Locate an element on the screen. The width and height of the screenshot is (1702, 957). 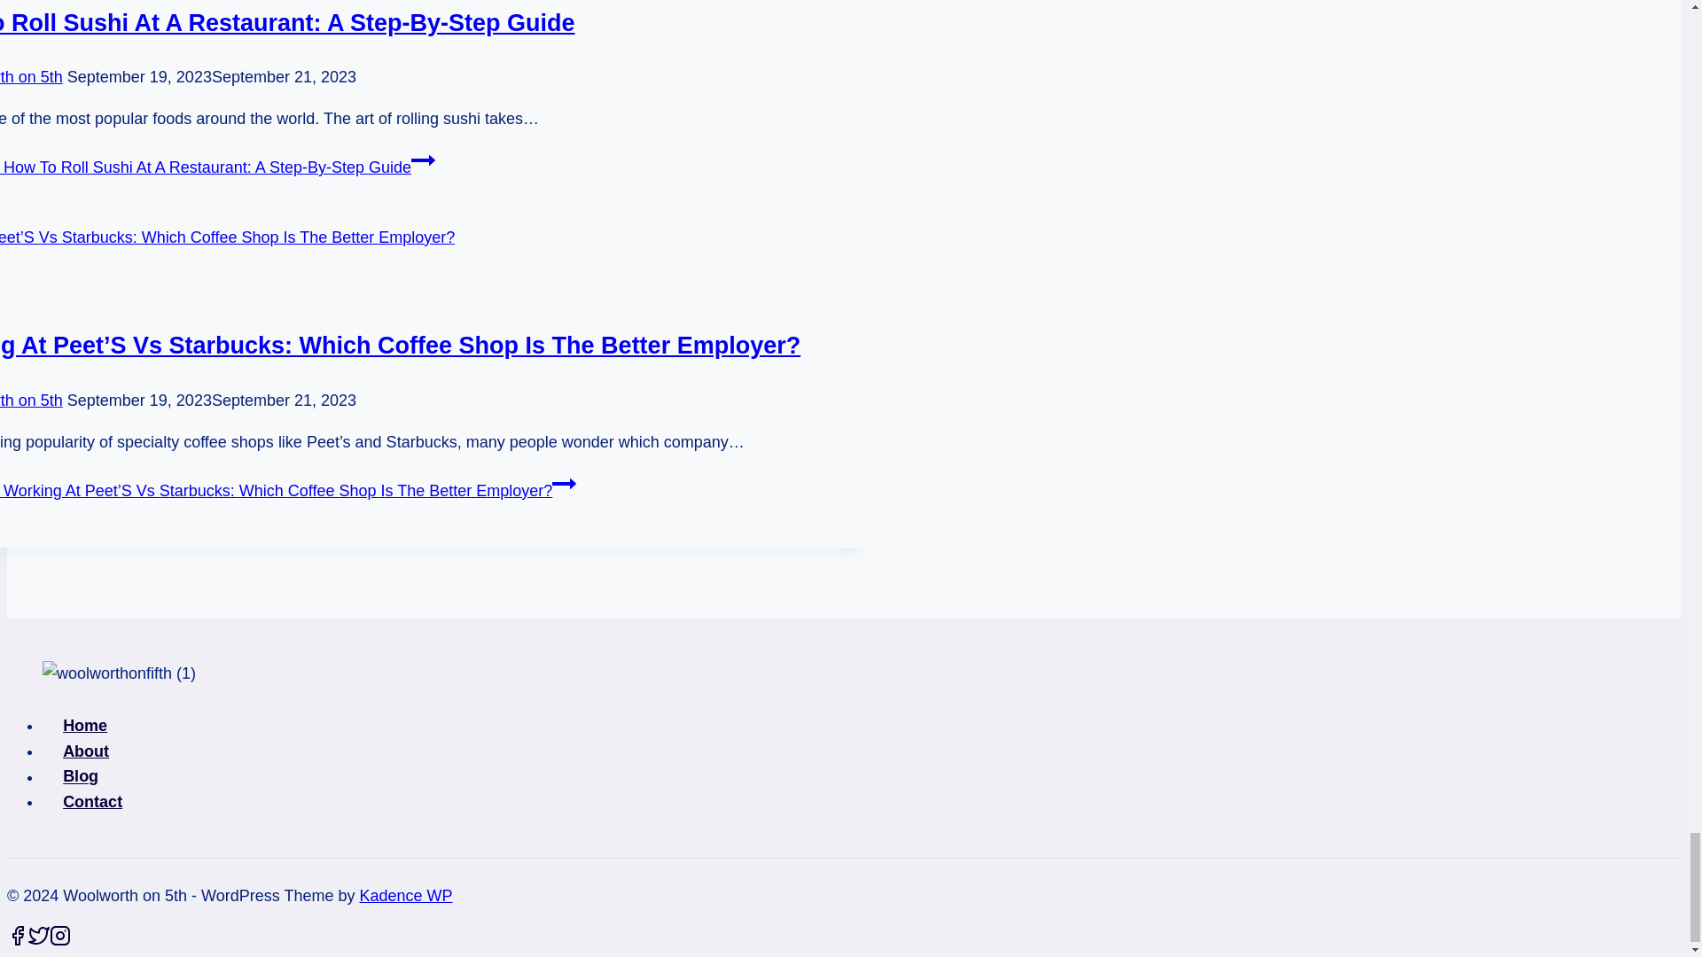
Twitter is located at coordinates (39, 936).